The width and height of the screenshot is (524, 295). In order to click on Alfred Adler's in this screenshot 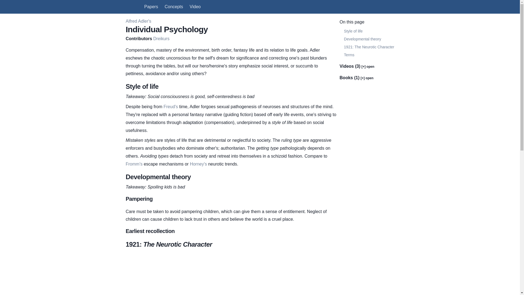, I will do `click(138, 21)`.